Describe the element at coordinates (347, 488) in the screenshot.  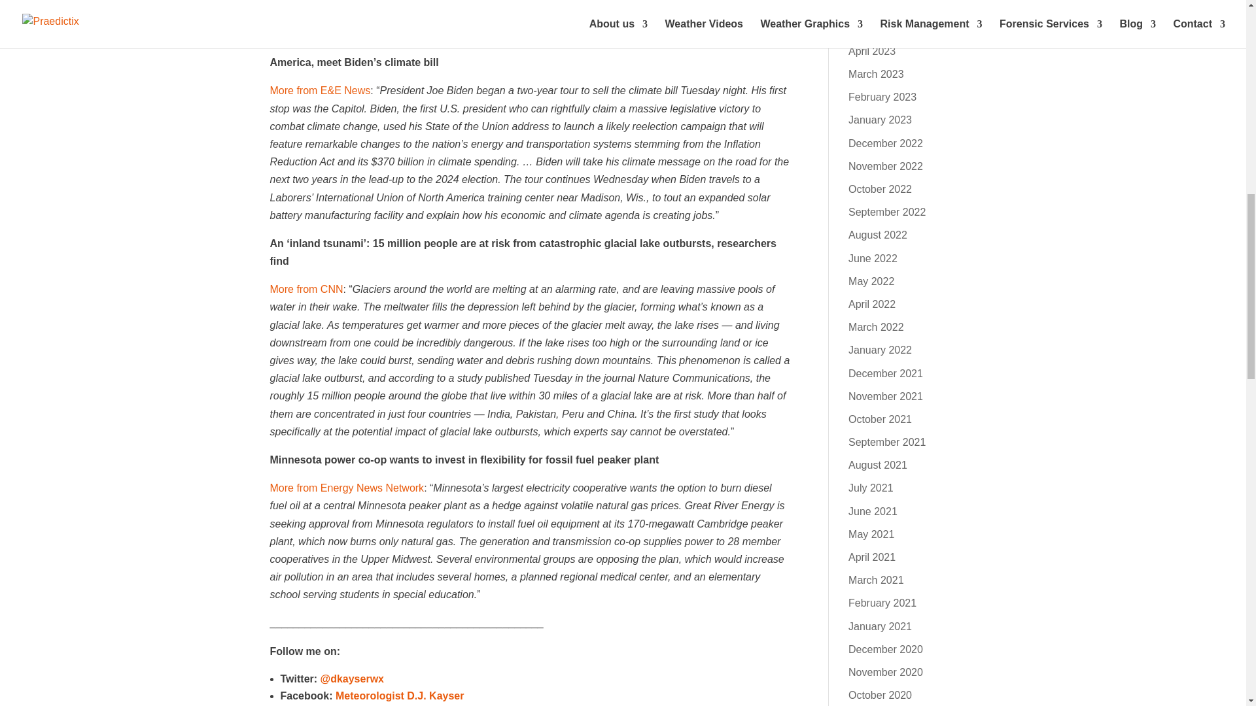
I see `More from Energy News Network` at that location.